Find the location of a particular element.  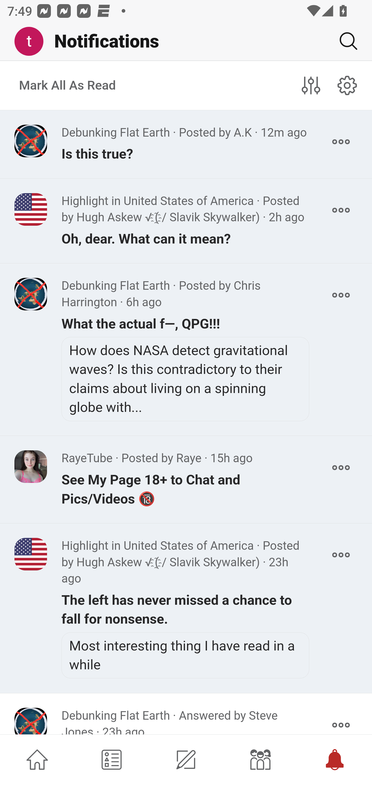

Search is located at coordinates (345, 41).